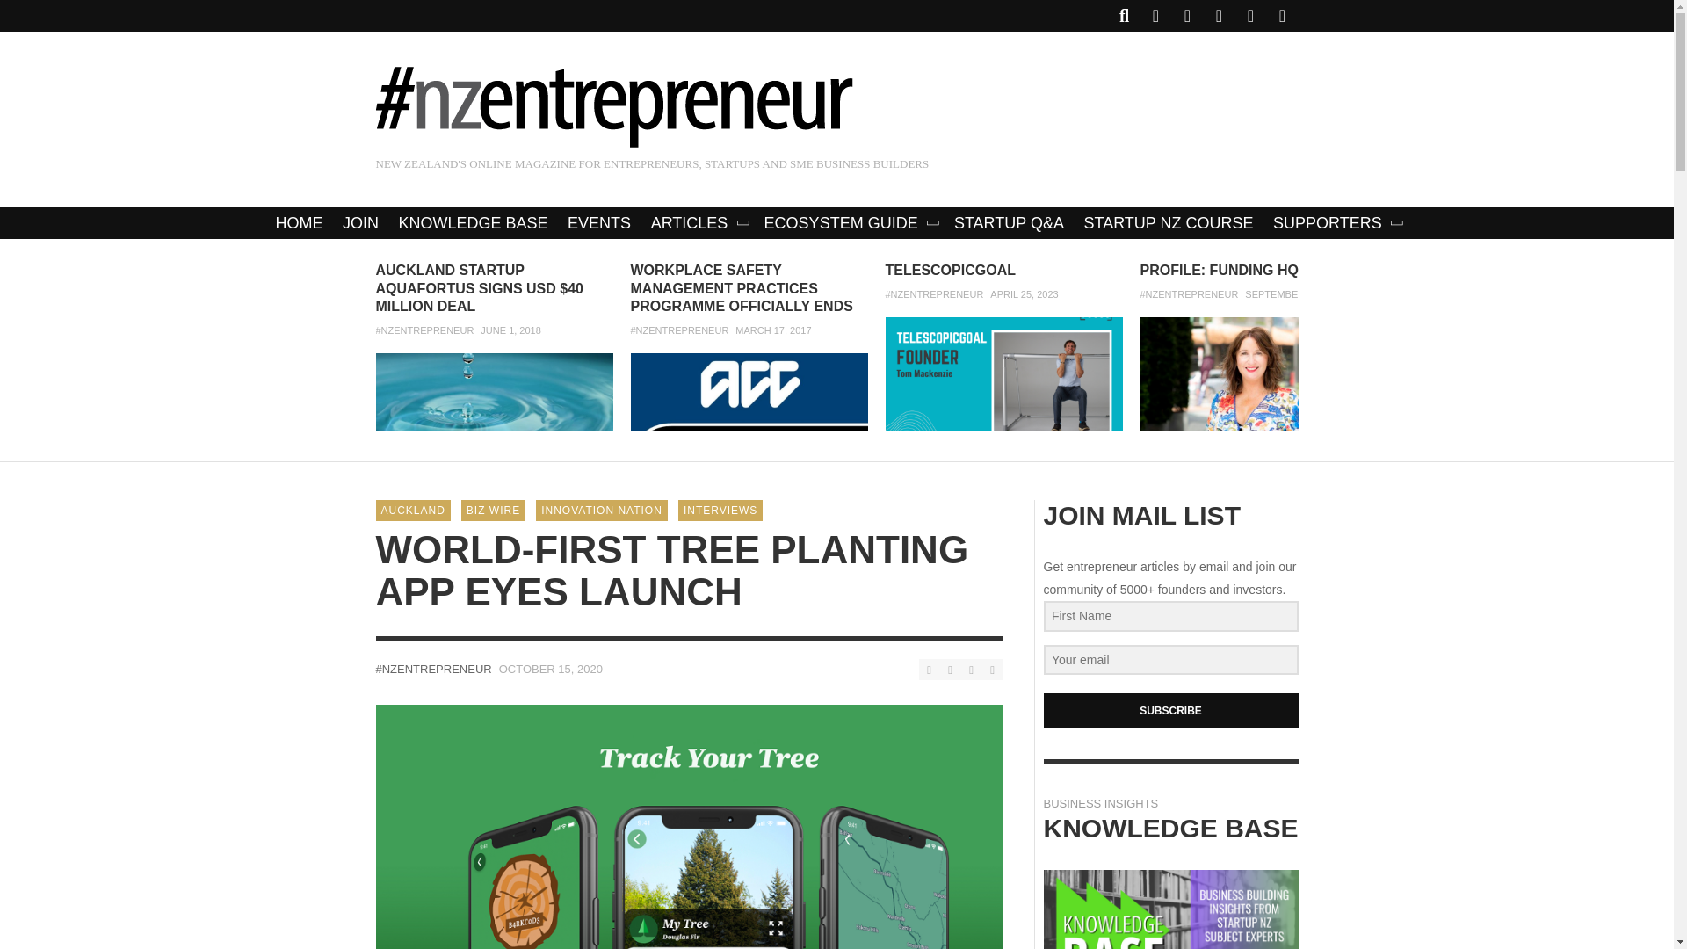 Image resolution: width=1687 pixels, height=949 pixels. What do you see at coordinates (473, 223) in the screenshot?
I see `KNOWLEDGE BASE` at bounding box center [473, 223].